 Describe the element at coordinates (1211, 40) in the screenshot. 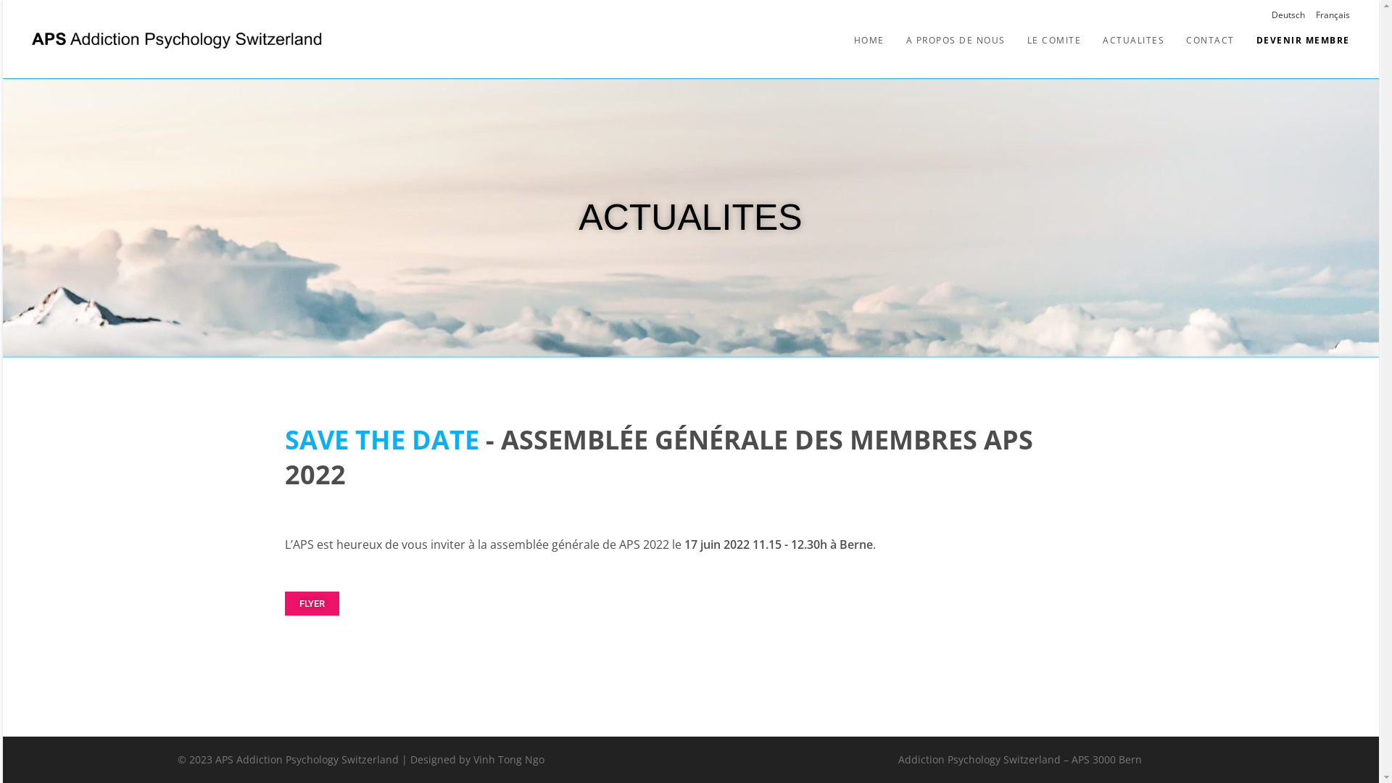

I see `CONTACT` at that location.